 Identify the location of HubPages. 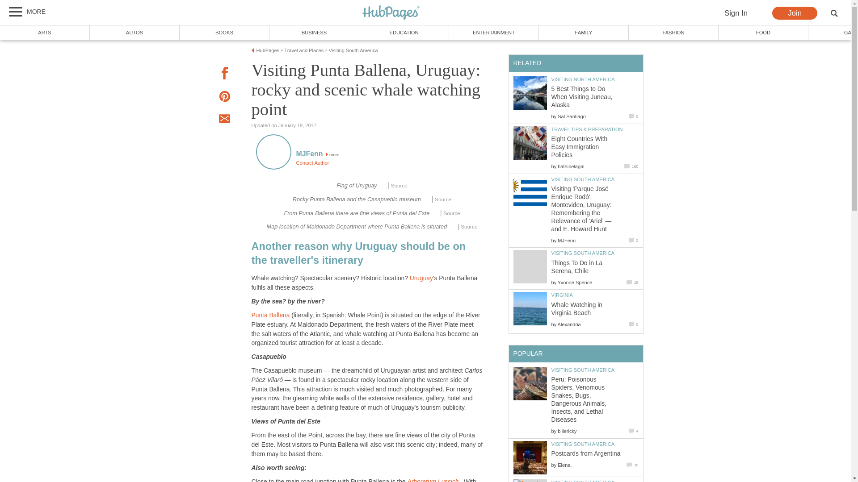
(268, 50).